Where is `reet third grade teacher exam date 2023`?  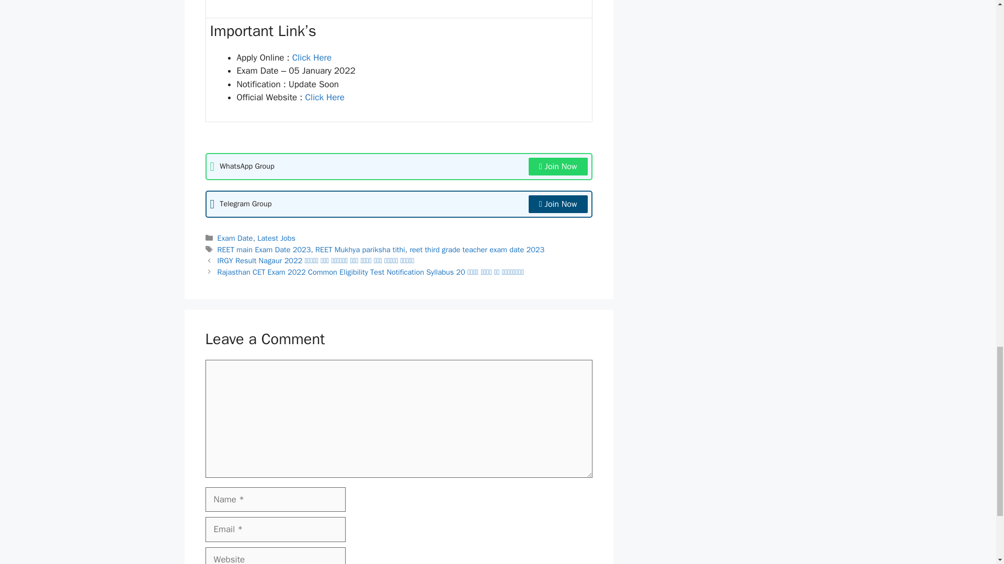 reet third grade teacher exam date 2023 is located at coordinates (477, 250).